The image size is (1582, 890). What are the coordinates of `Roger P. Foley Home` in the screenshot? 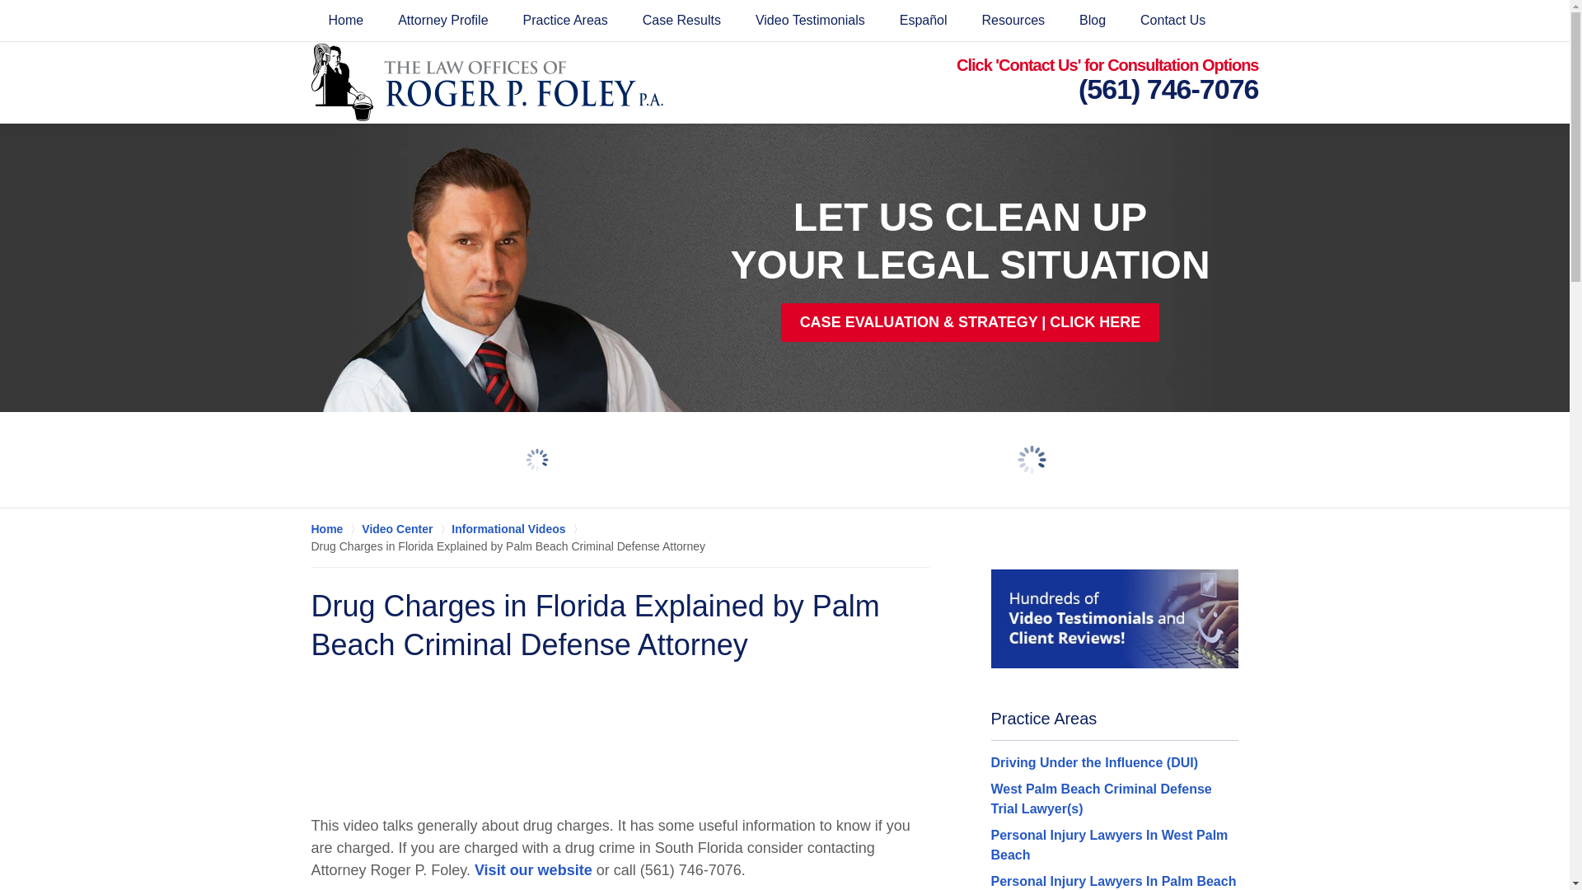 It's located at (487, 82).